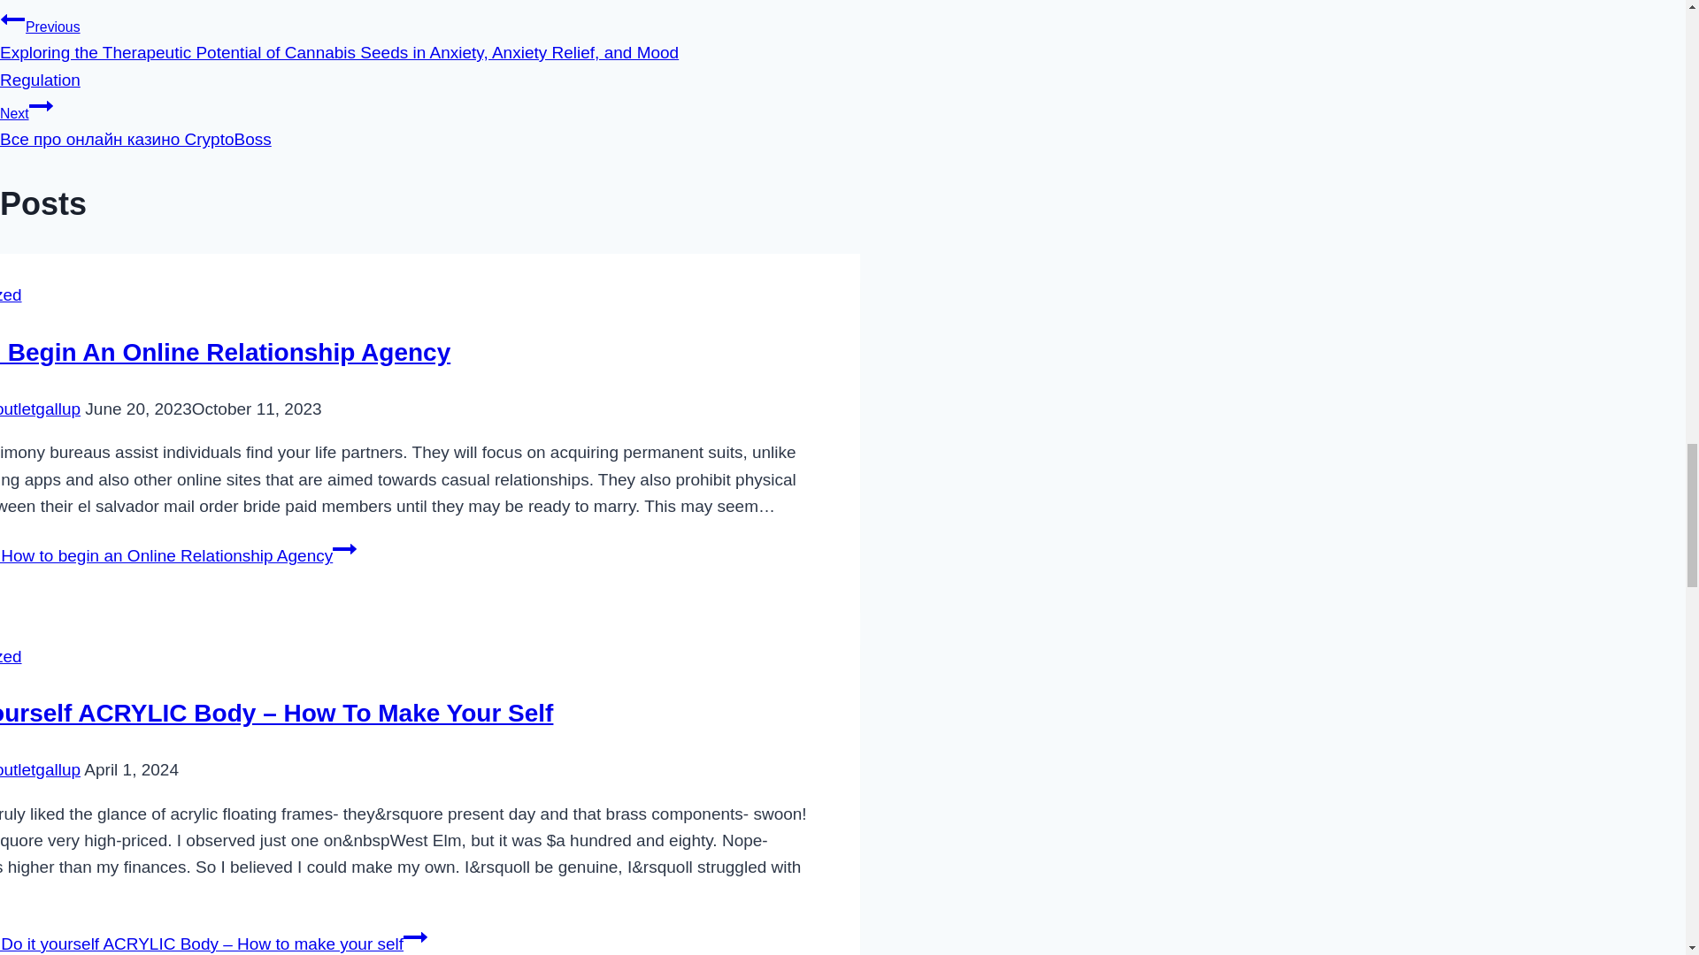  What do you see at coordinates (11, 656) in the screenshot?
I see `Uncategorized` at bounding box center [11, 656].